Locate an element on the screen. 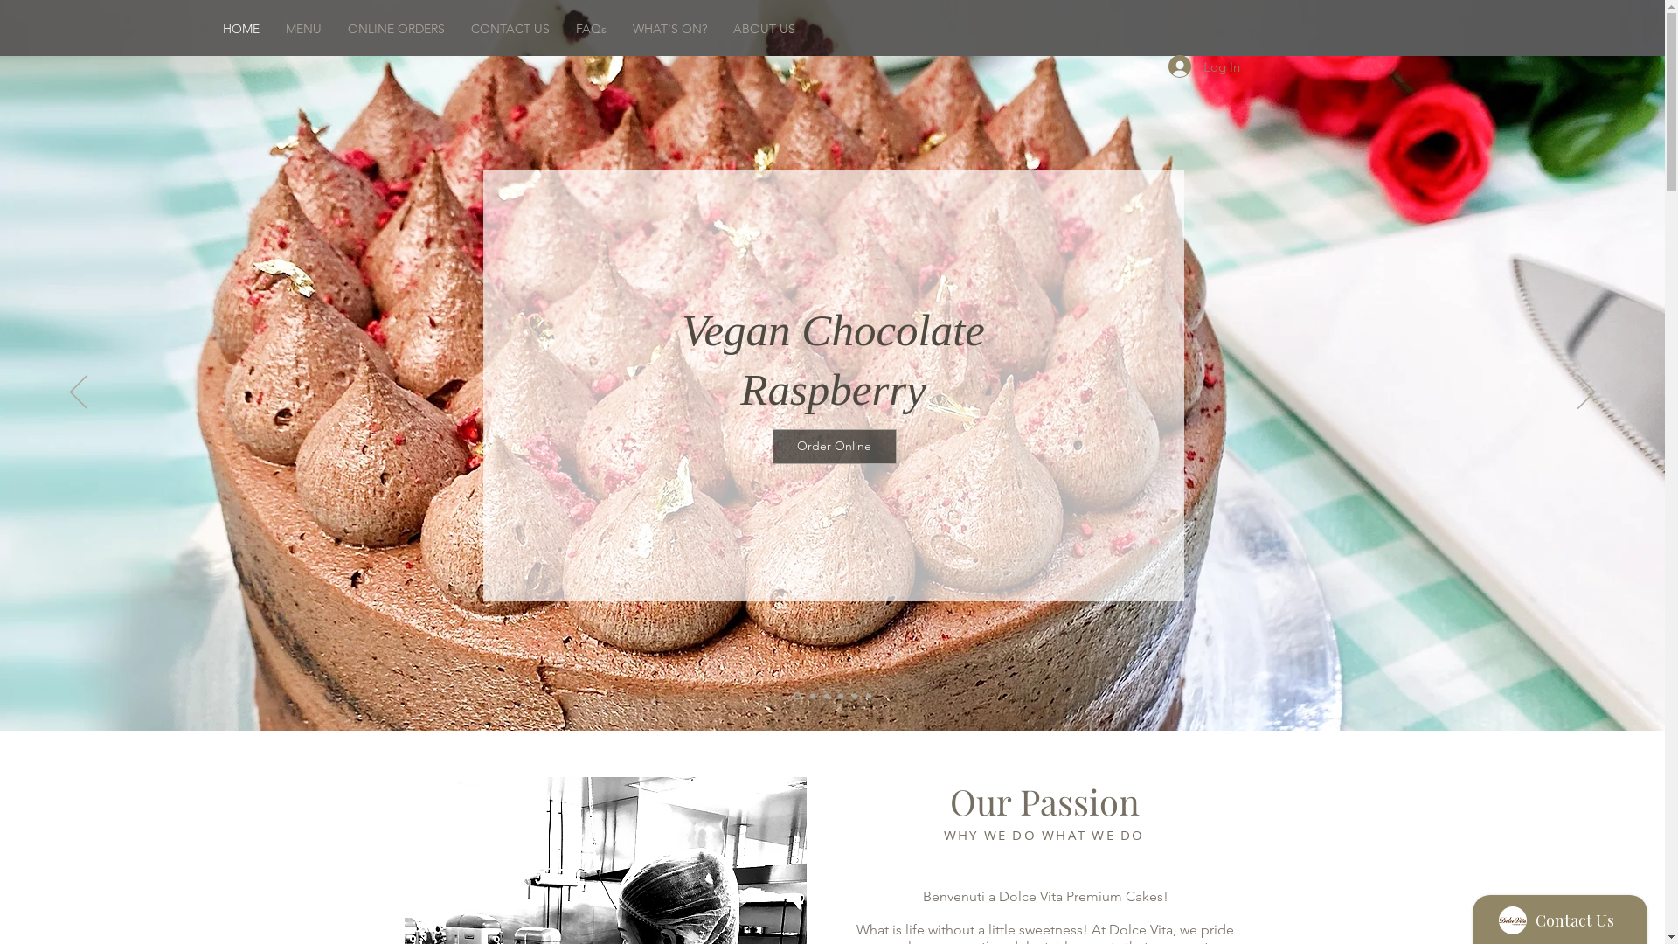 The height and width of the screenshot is (944, 1678). Order Online is located at coordinates (835, 447).